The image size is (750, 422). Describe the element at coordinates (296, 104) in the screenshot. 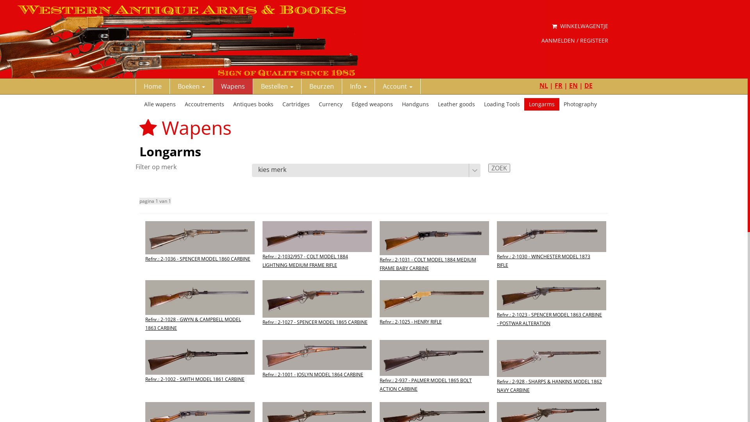

I see `Cartridges` at that location.